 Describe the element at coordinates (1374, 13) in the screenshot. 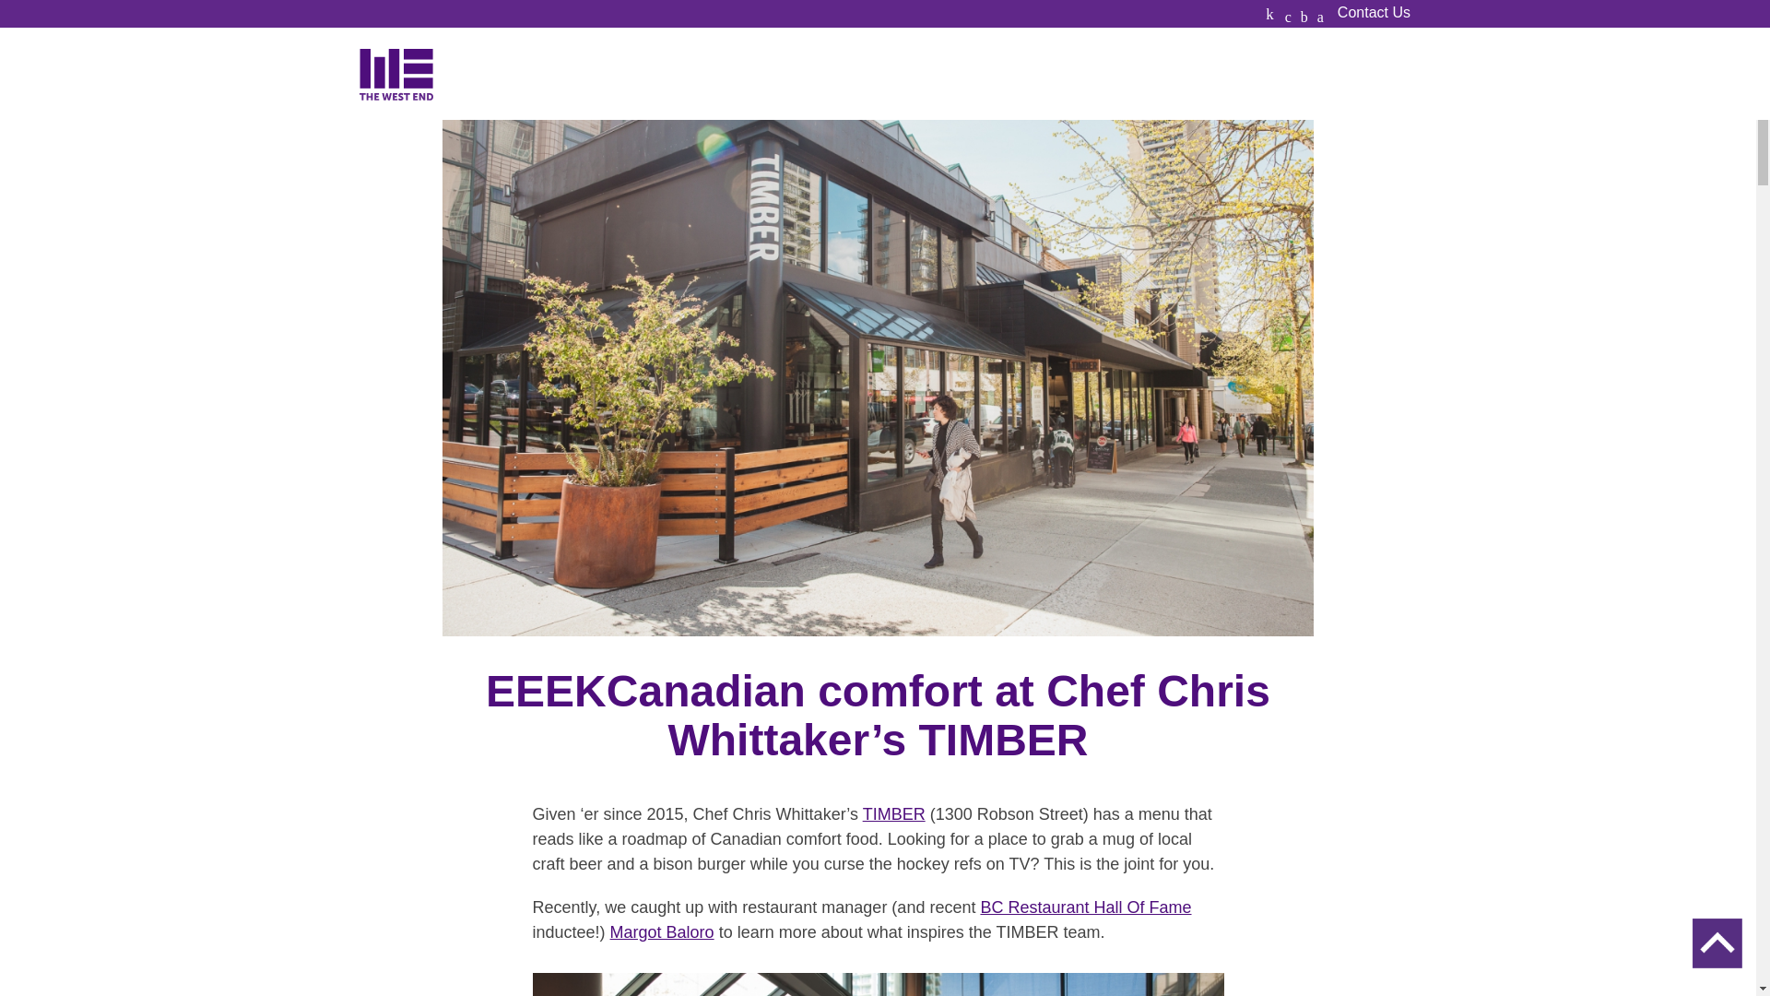

I see `Contact Us` at that location.